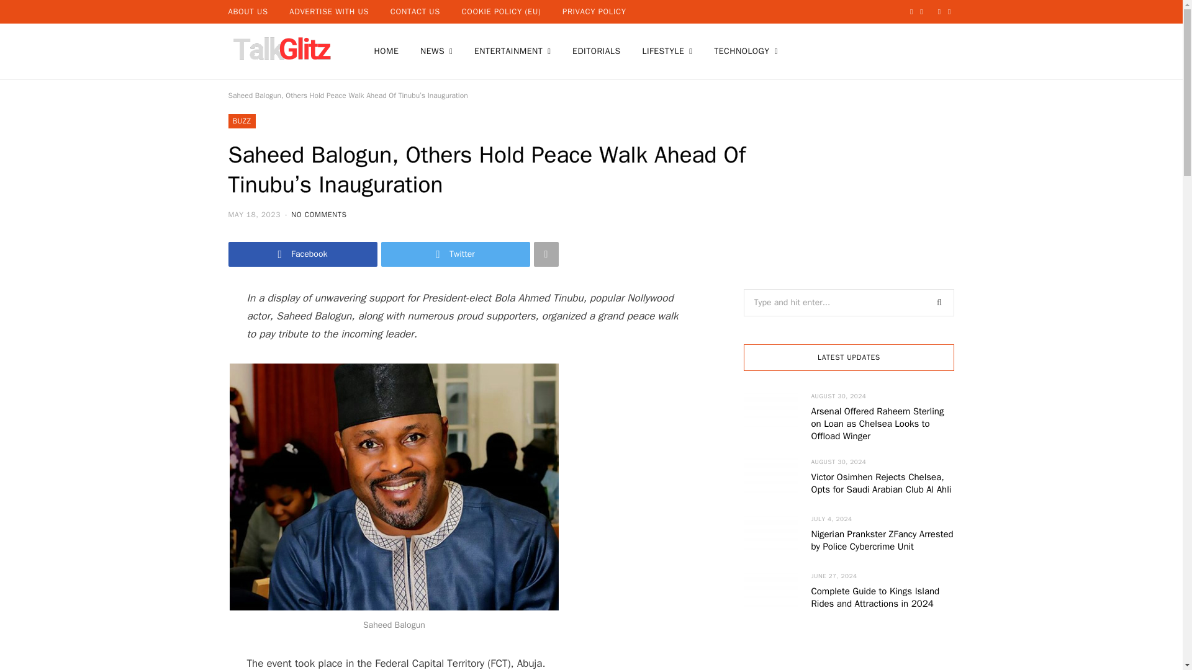 The height and width of the screenshot is (670, 1192). Describe the element at coordinates (247, 11) in the screenshot. I see `ABOUT US` at that location.